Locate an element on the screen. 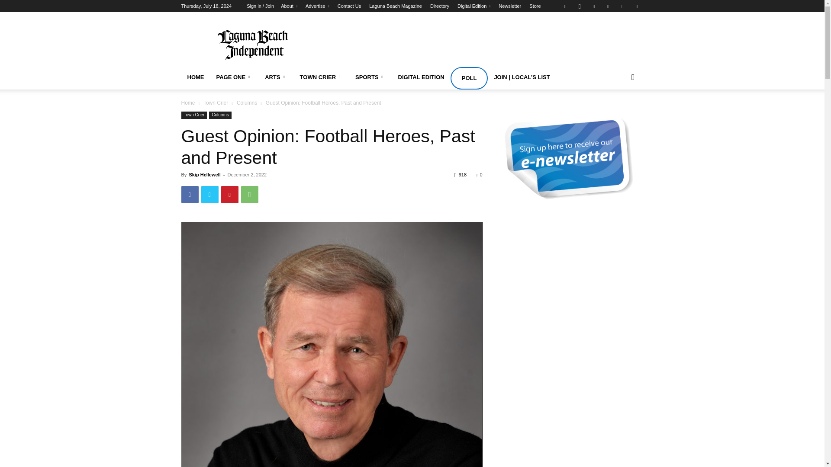 The width and height of the screenshot is (831, 467). Facebook is located at coordinates (190, 194).